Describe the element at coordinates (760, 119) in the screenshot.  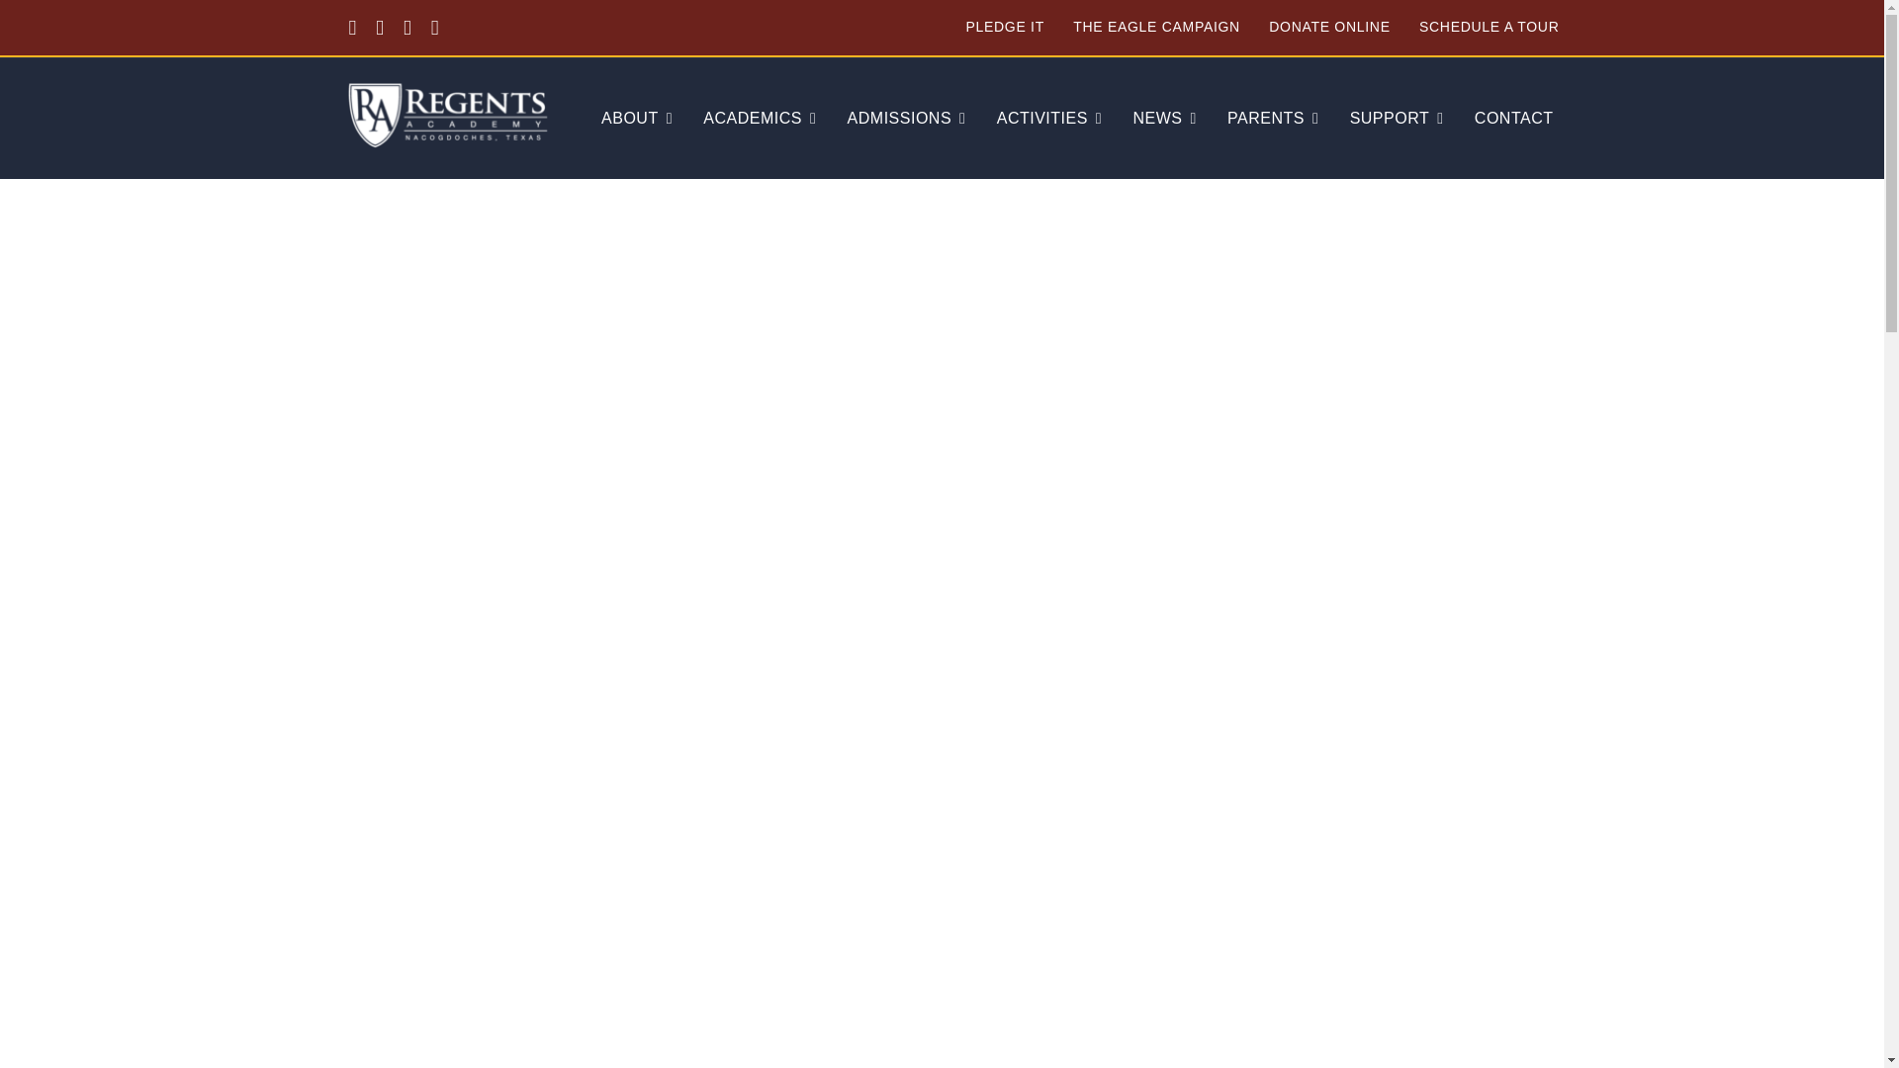
I see `ACADEMICS` at that location.